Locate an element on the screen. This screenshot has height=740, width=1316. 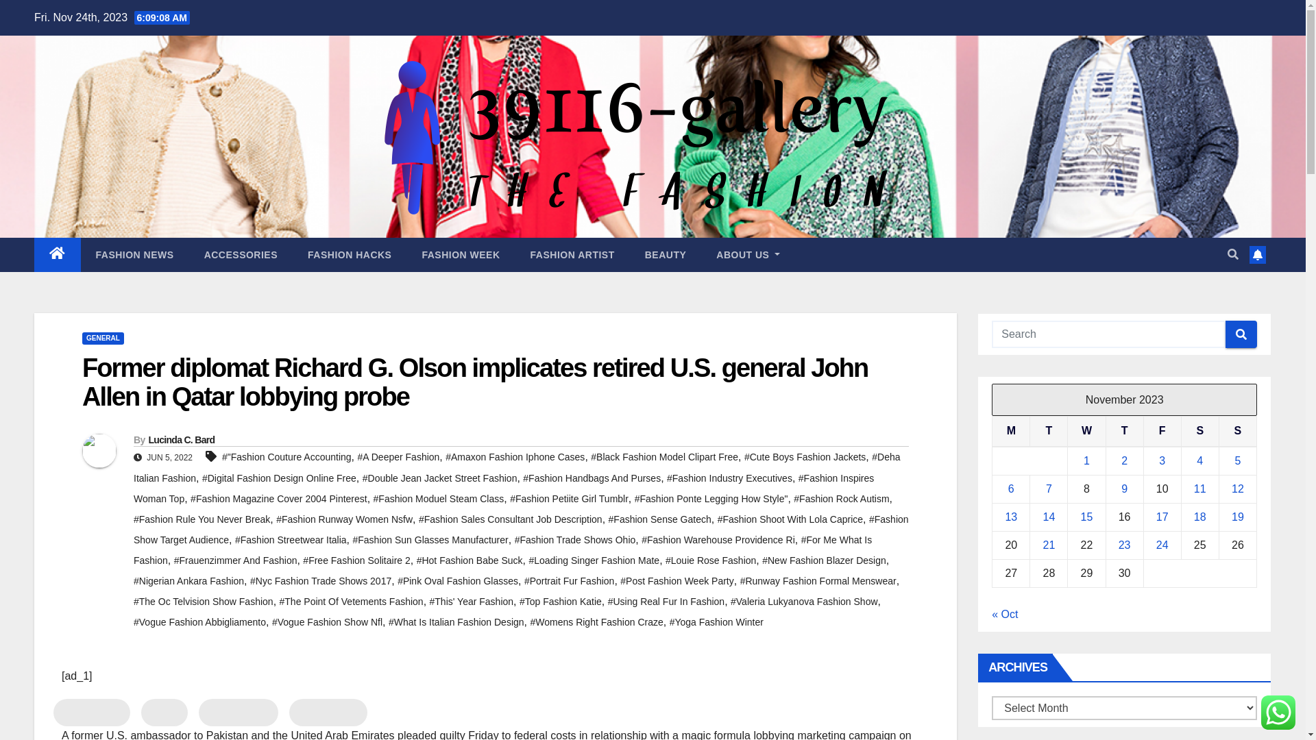
14 is located at coordinates (1049, 517).